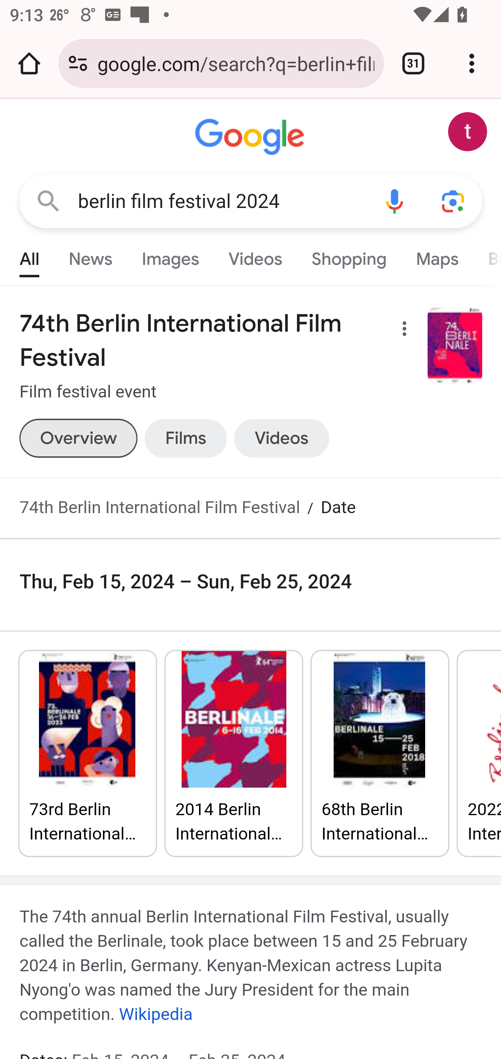 The width and height of the screenshot is (501, 1059). Describe the element at coordinates (413, 63) in the screenshot. I see `Switch or close tabs` at that location.